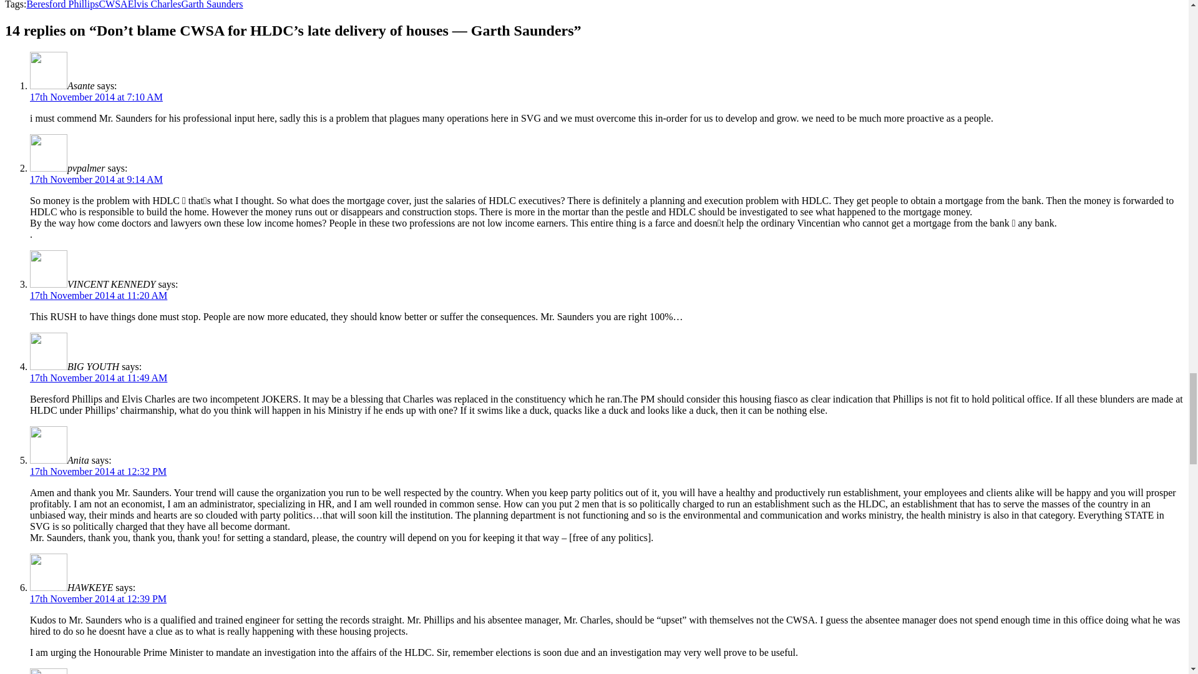 This screenshot has width=1198, height=674. Describe the element at coordinates (99, 378) in the screenshot. I see `17th November 2014 at 11:49 AM` at that location.